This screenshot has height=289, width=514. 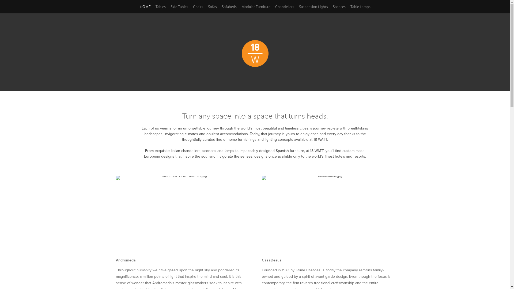 I want to click on Table Lamps, so click(x=360, y=7).